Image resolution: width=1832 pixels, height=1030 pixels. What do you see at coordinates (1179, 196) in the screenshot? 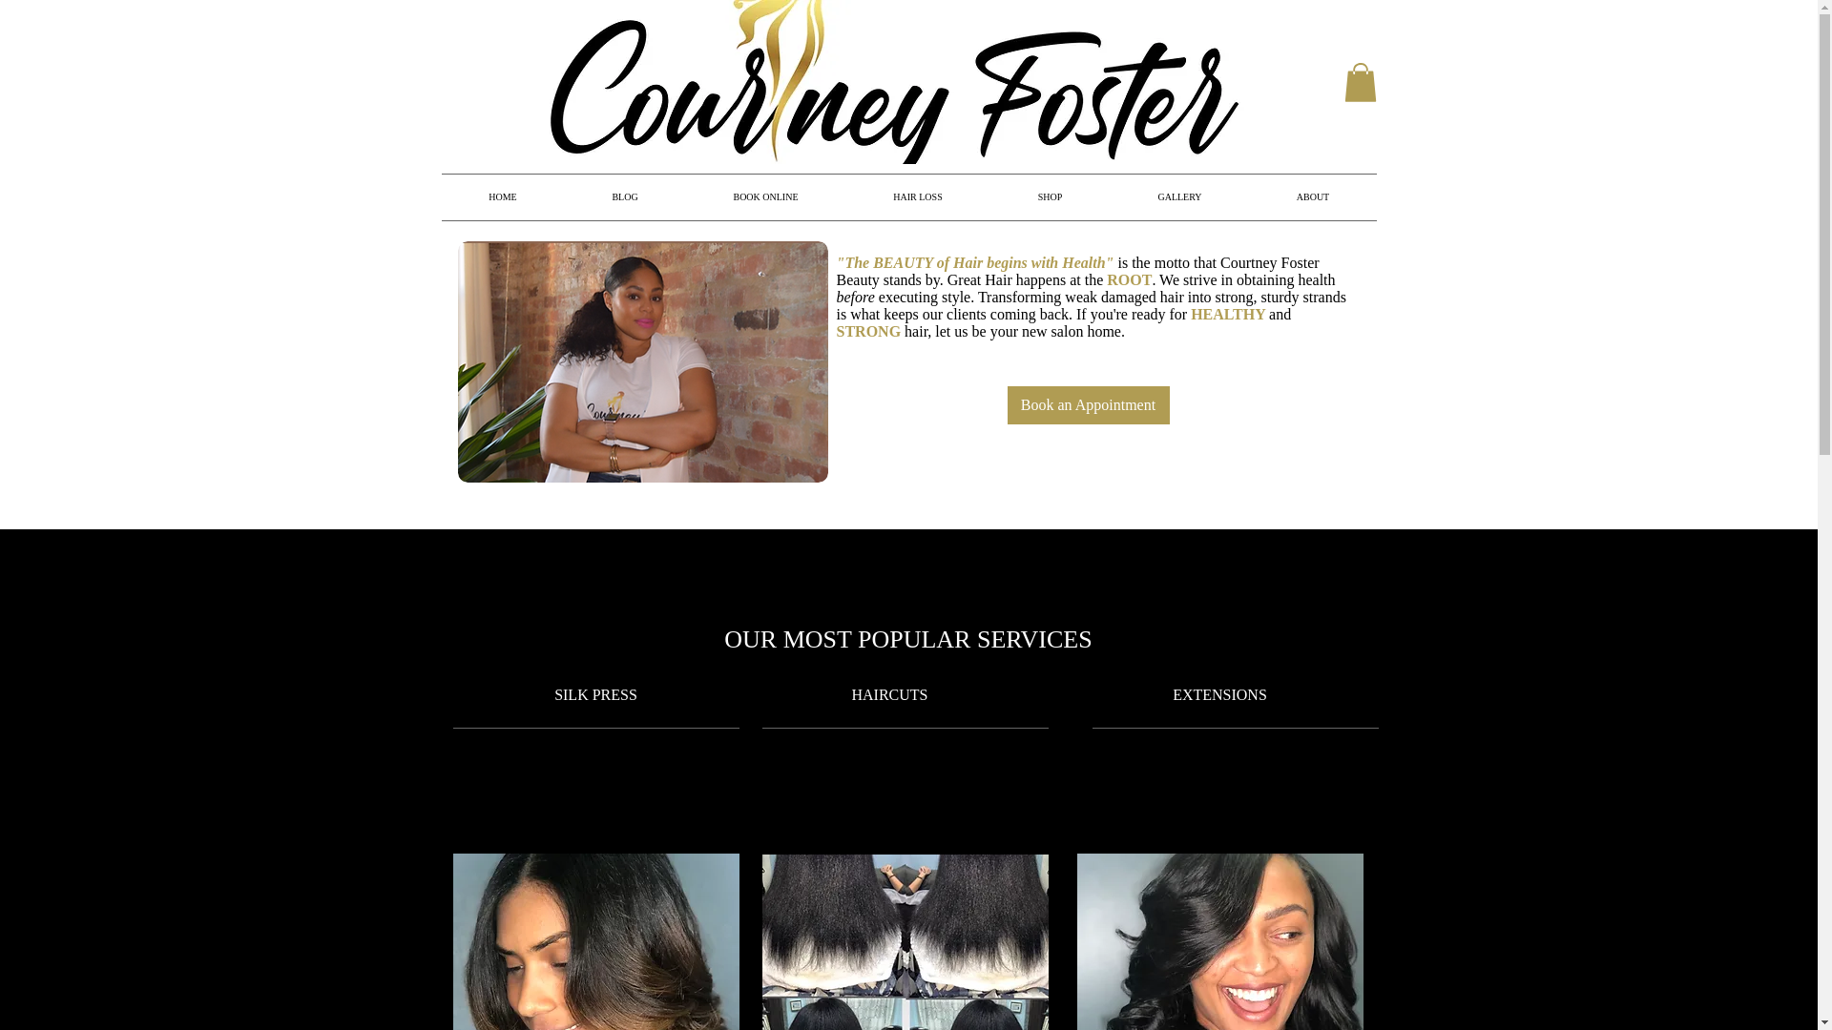
I see `GALLERY` at bounding box center [1179, 196].